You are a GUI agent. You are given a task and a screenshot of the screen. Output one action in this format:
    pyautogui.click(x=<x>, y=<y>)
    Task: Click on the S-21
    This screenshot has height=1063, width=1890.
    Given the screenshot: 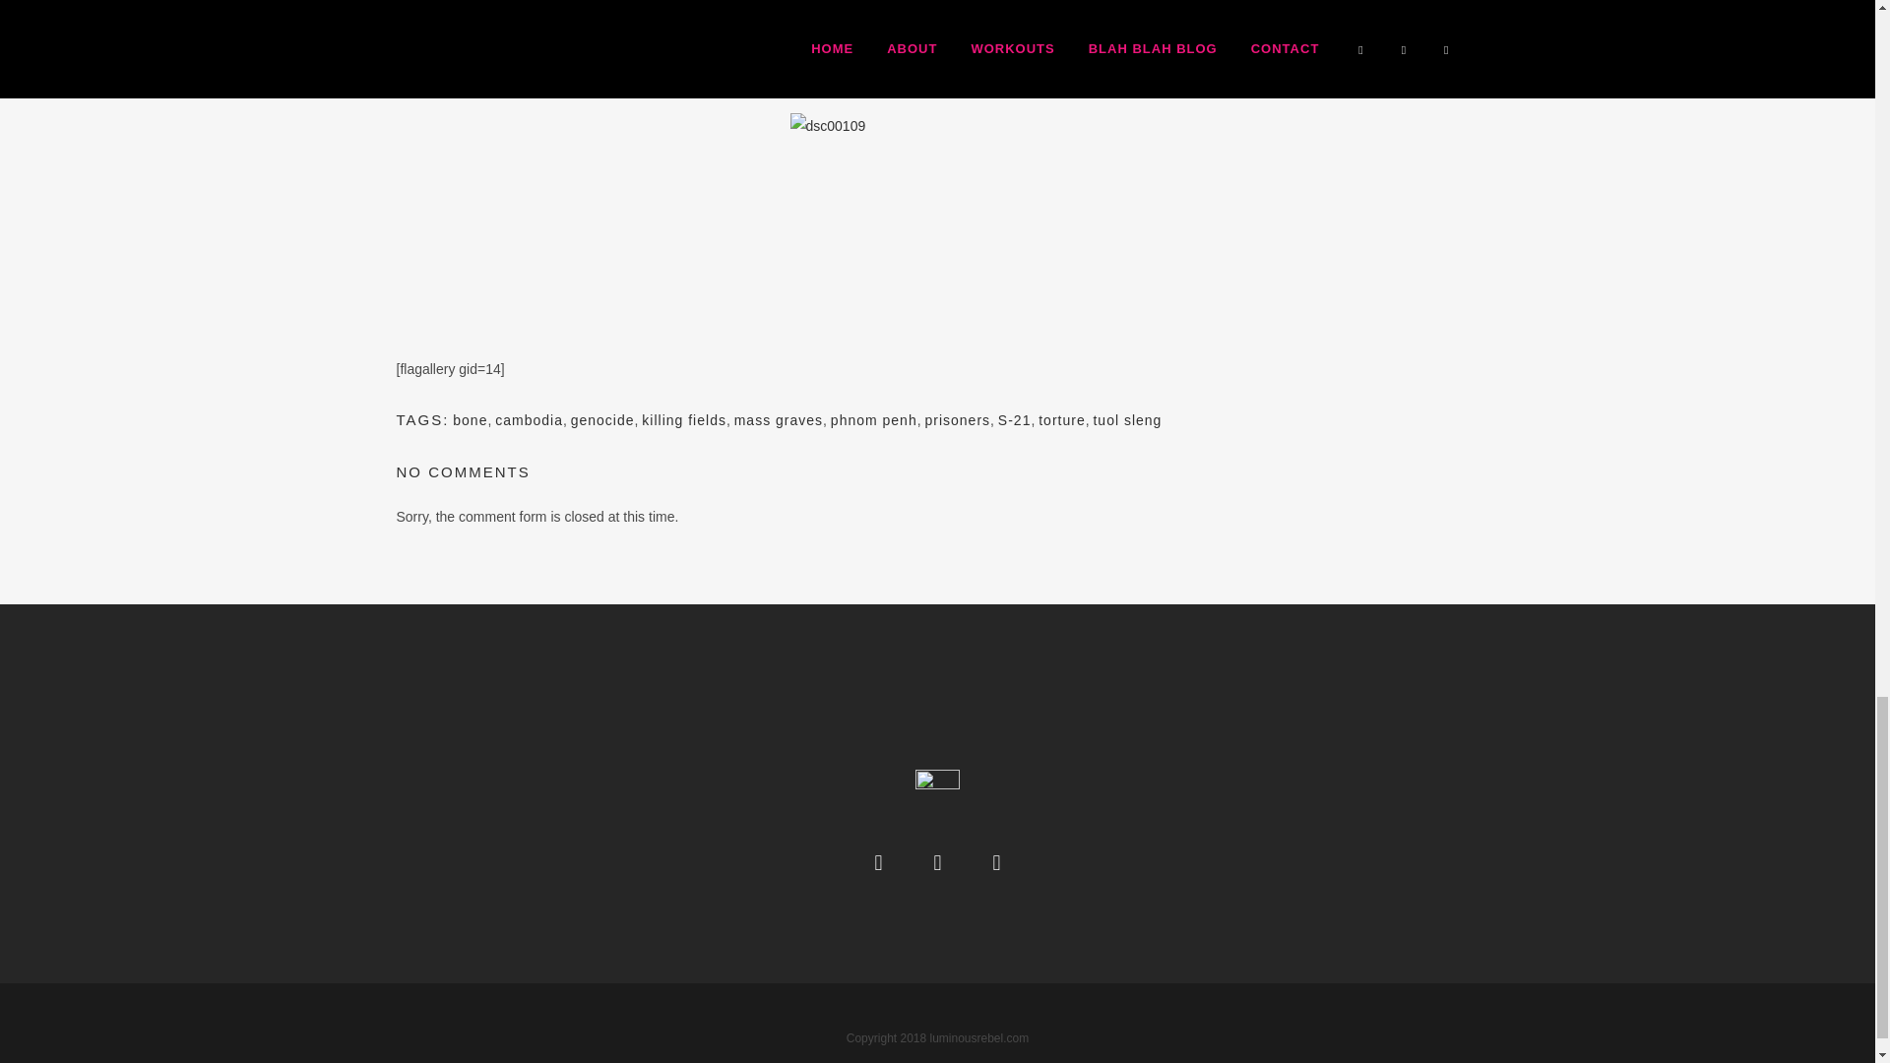 What is the action you would take?
    pyautogui.click(x=1014, y=420)
    